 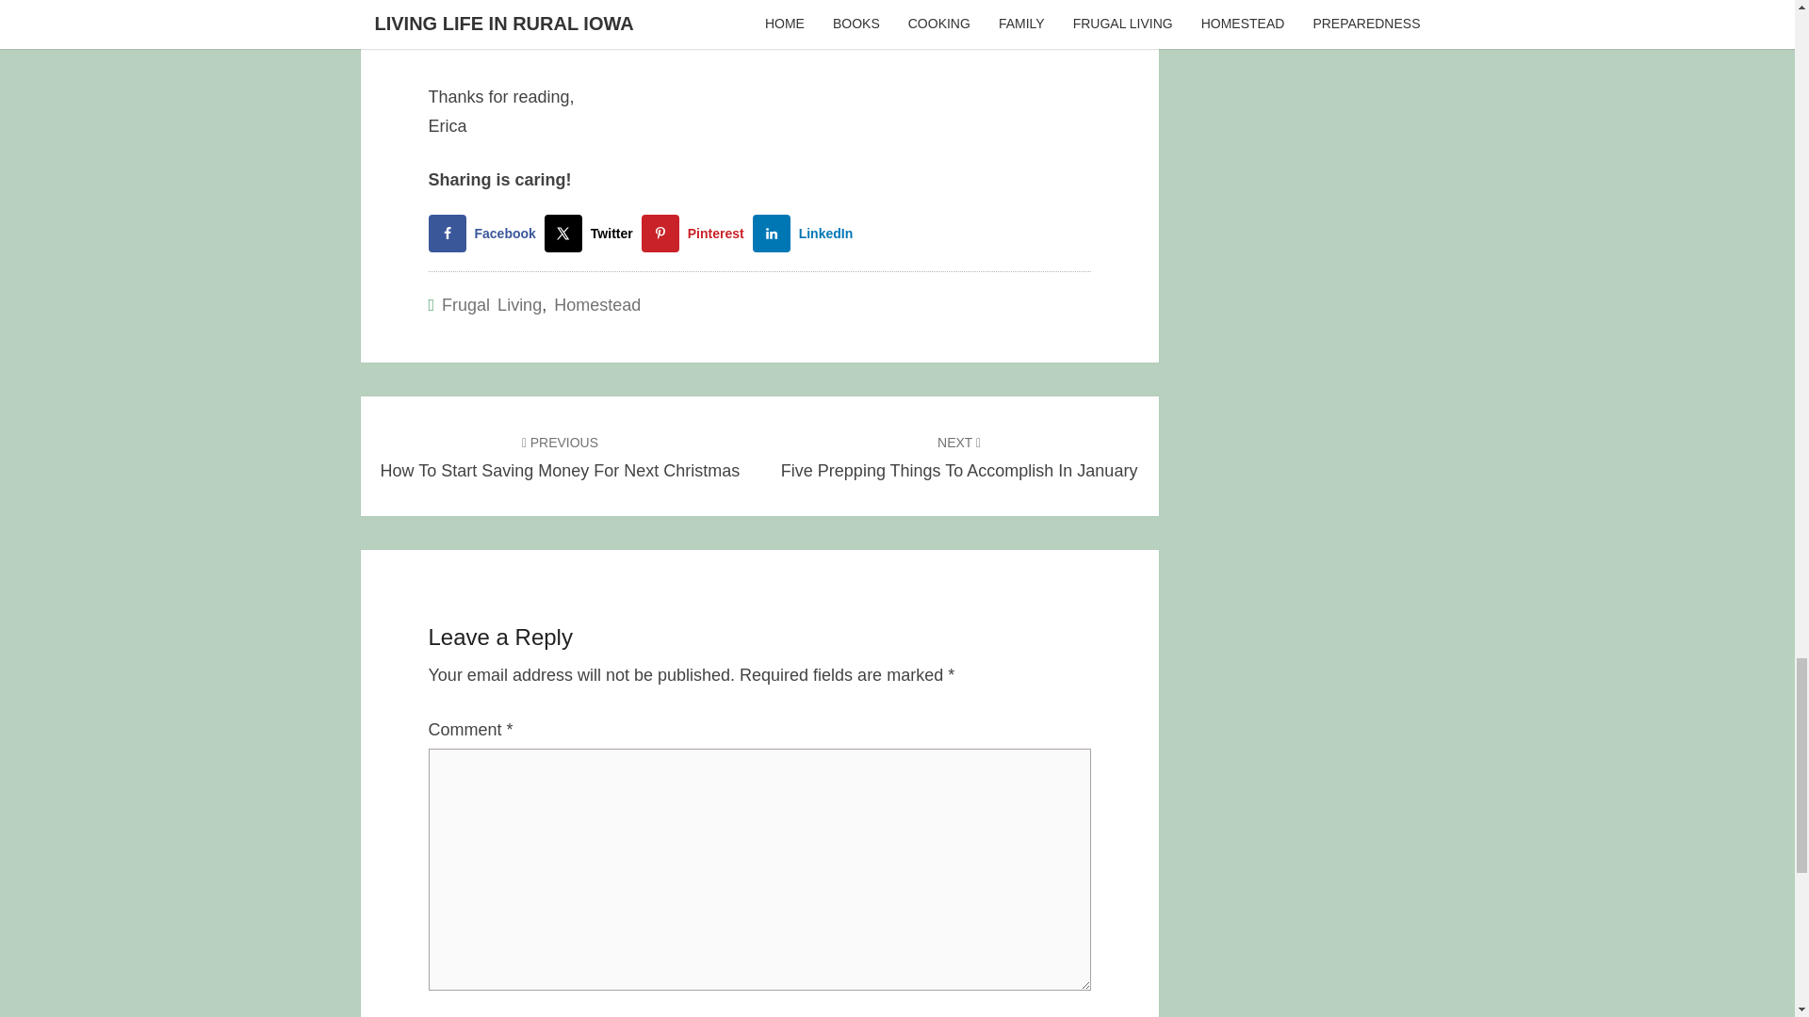 What do you see at coordinates (596, 305) in the screenshot?
I see `Homestead` at bounding box center [596, 305].